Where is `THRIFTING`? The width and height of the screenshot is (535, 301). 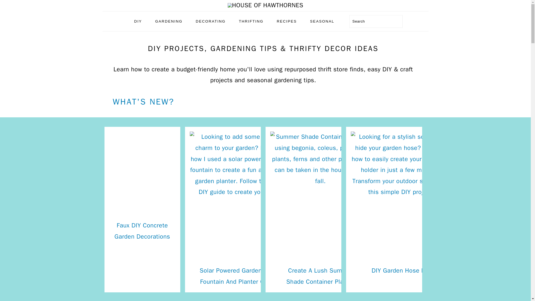
THRIFTING is located at coordinates (251, 21).